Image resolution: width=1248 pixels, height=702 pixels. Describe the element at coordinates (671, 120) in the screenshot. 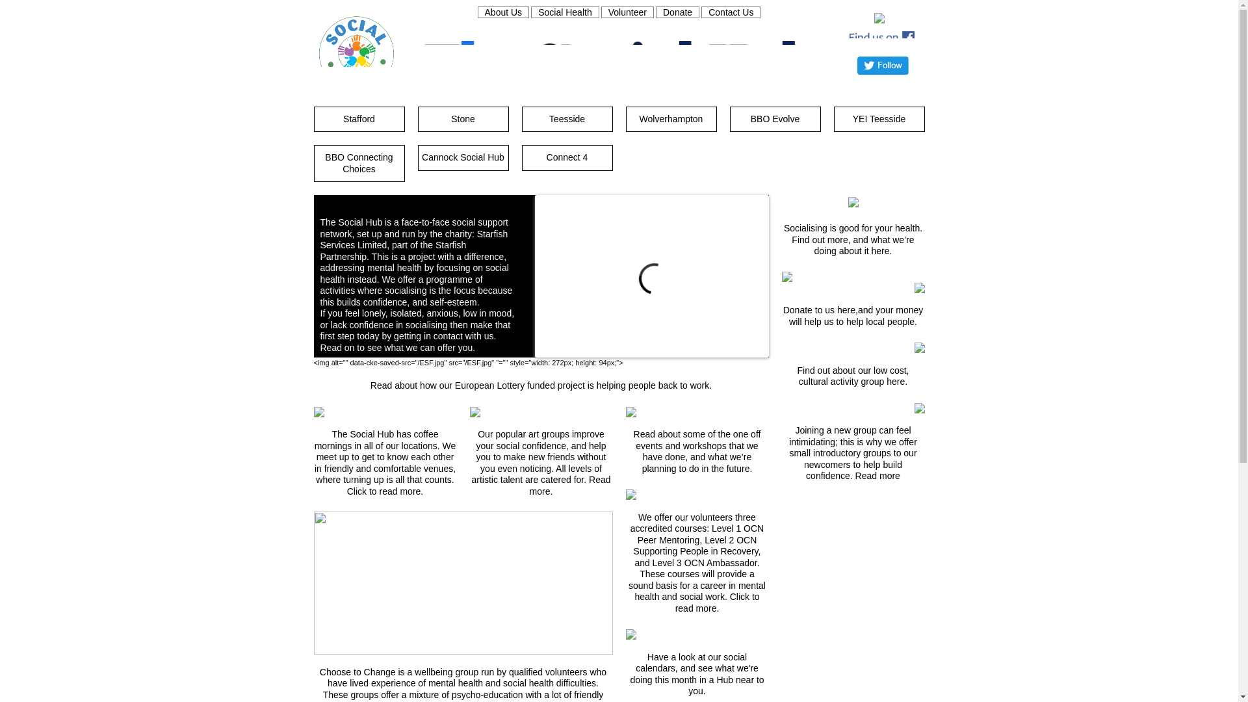

I see `Wolverhampton` at that location.